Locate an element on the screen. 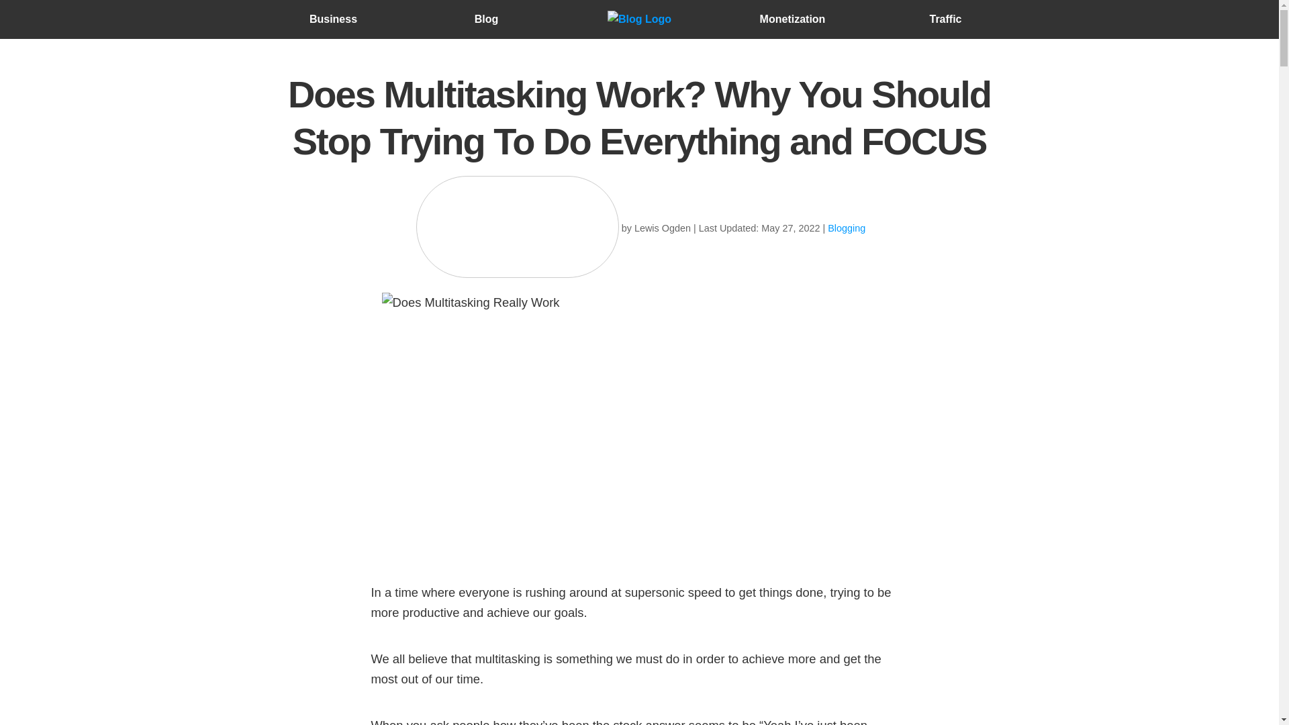  Logo is located at coordinates (638, 19).